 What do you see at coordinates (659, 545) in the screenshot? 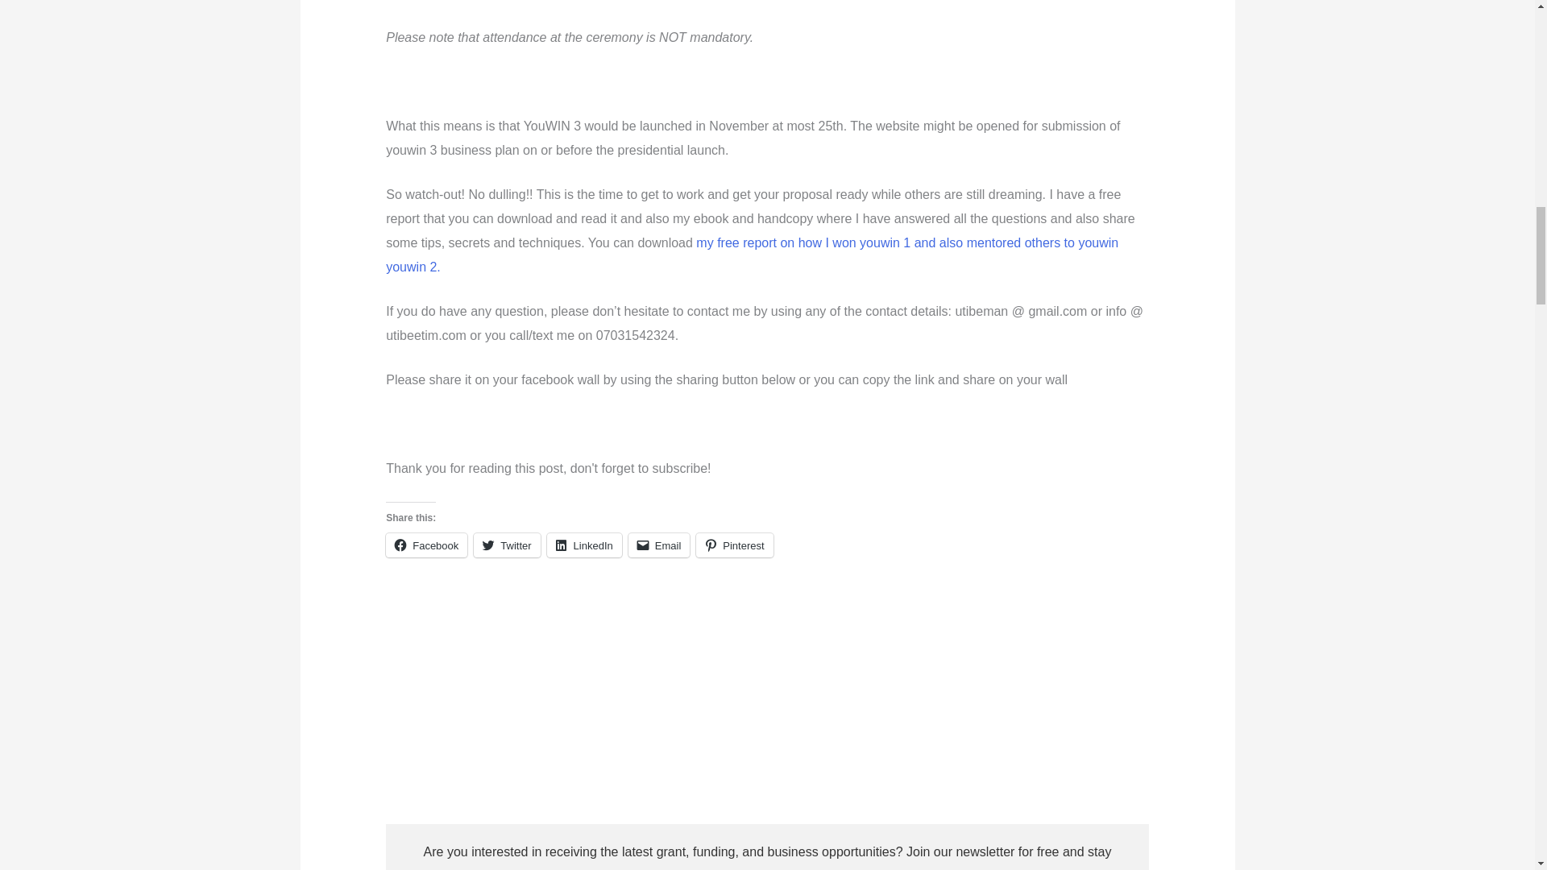
I see `Click to email a link to a friend` at bounding box center [659, 545].